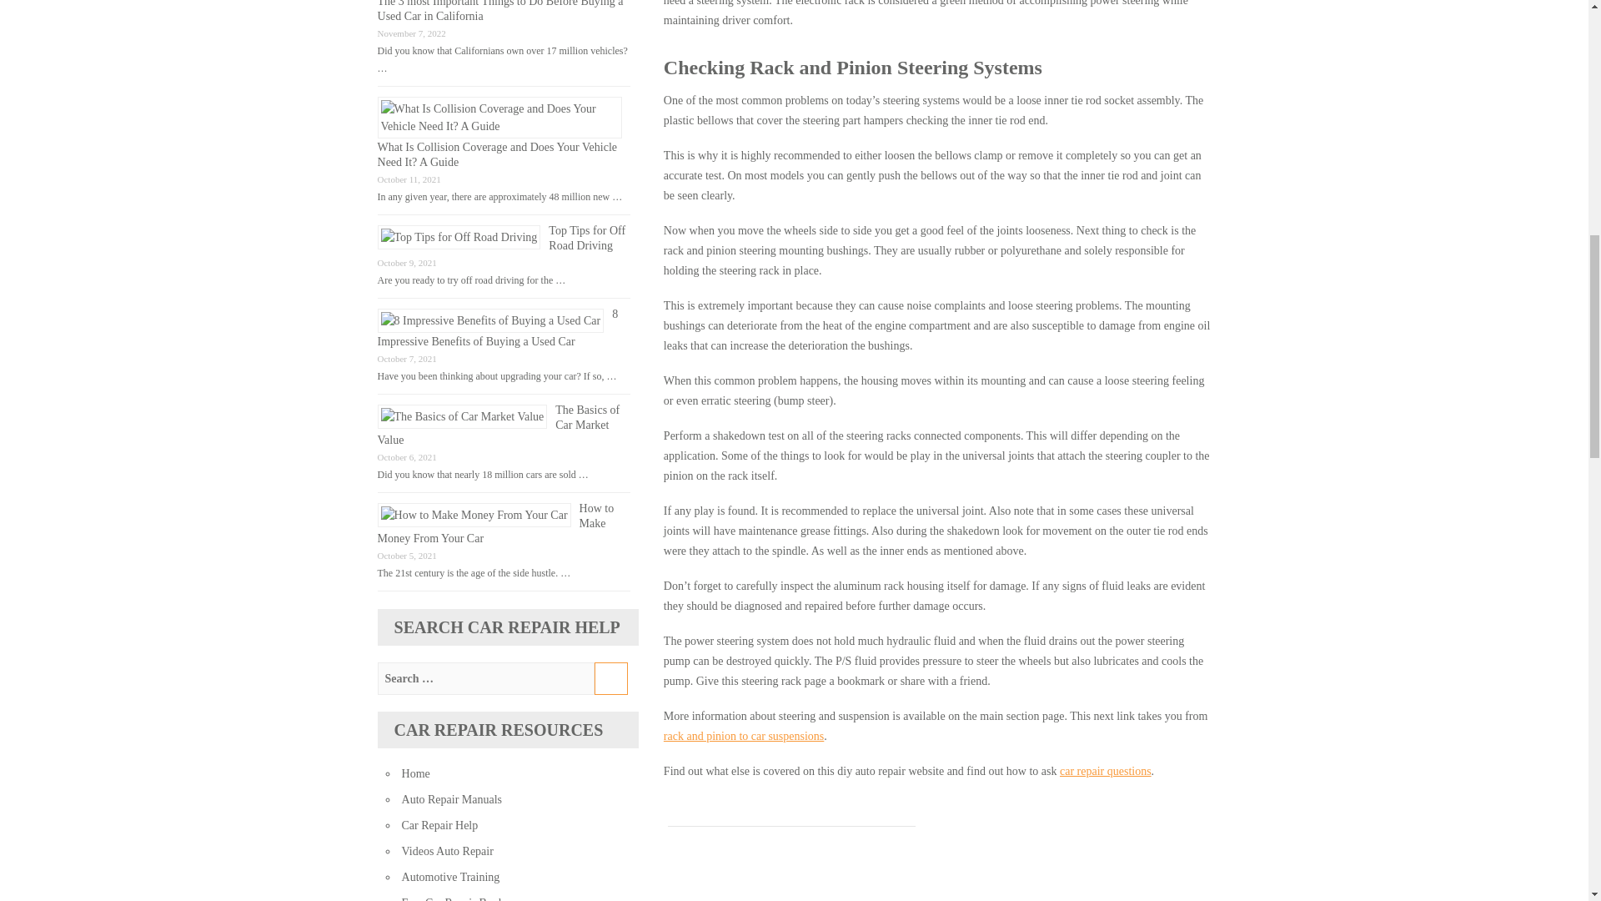 The width and height of the screenshot is (1601, 901). What do you see at coordinates (610, 677) in the screenshot?
I see `Search` at bounding box center [610, 677].